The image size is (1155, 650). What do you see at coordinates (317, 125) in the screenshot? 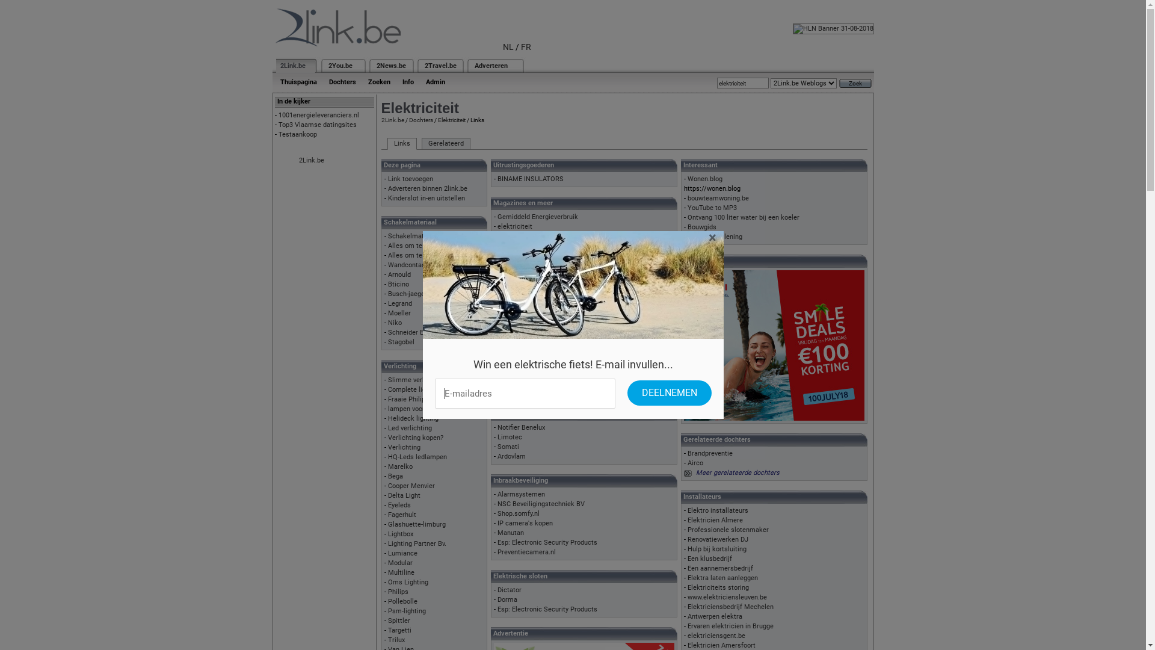
I see `Top3 Vlaamse datingsites` at bounding box center [317, 125].